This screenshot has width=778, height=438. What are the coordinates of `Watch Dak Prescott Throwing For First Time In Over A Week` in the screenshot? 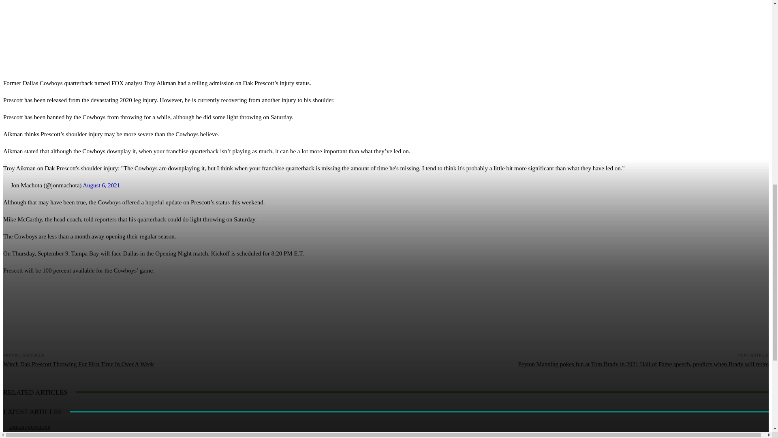 It's located at (79, 364).